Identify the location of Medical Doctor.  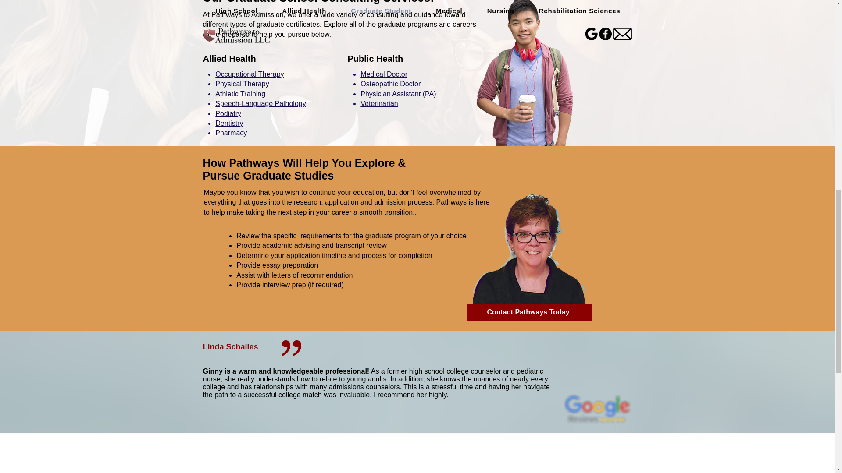
(384, 74).